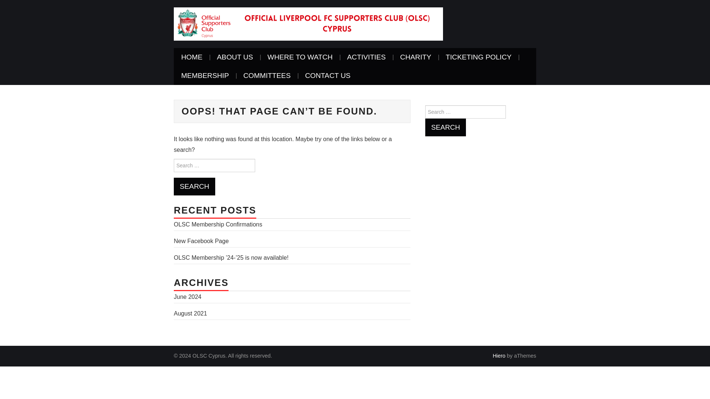 This screenshot has width=710, height=399. I want to click on CHARITY, so click(416, 57).